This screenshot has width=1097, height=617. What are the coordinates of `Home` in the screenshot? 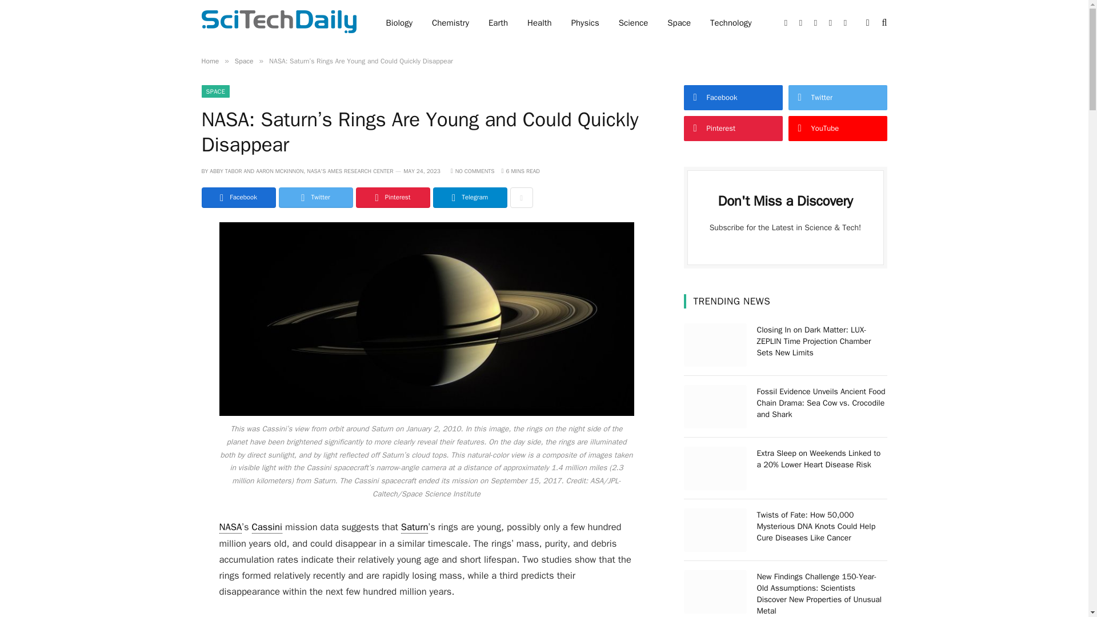 It's located at (209, 61).